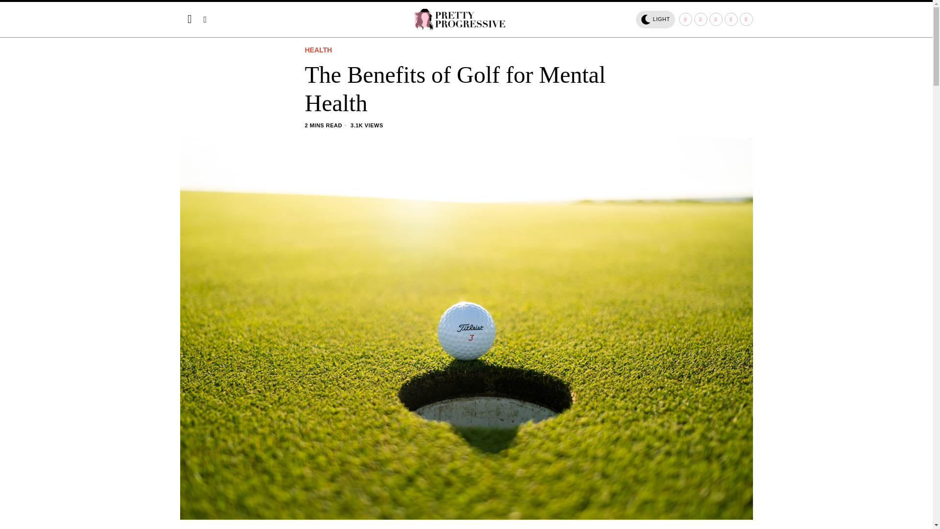 The width and height of the screenshot is (940, 529). I want to click on HEALTH, so click(318, 50).